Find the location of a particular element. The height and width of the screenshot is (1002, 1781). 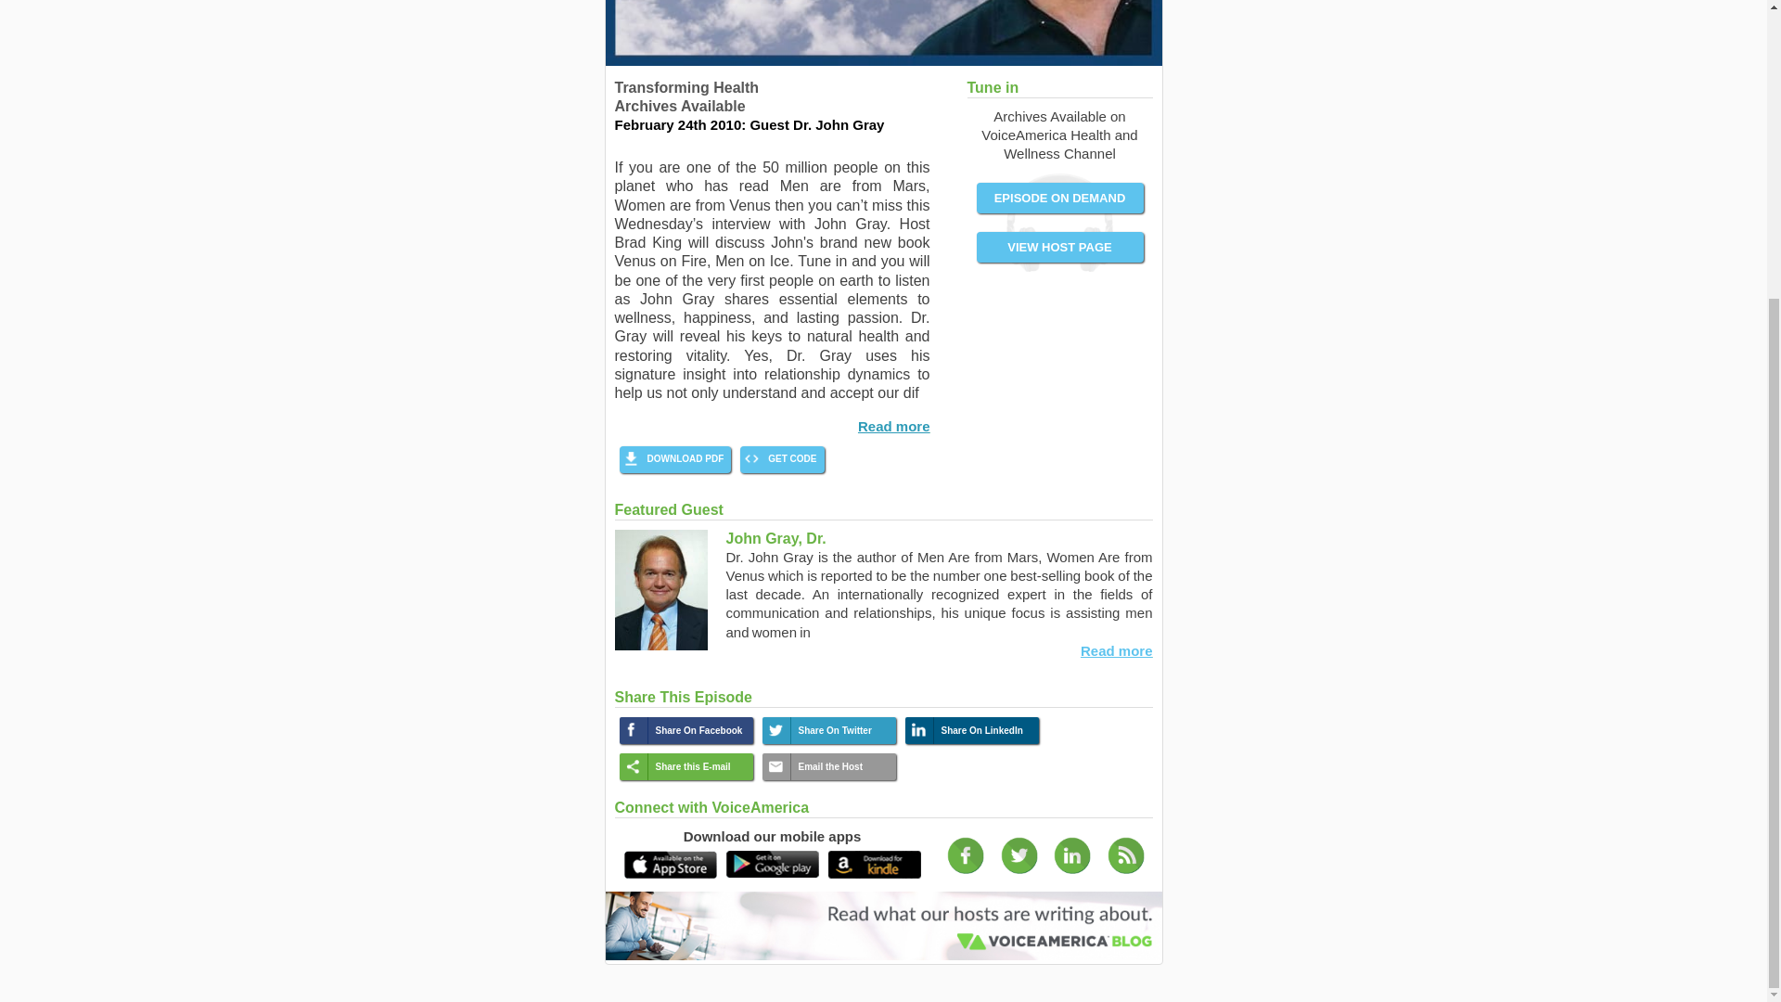

Read more is located at coordinates (894, 426).